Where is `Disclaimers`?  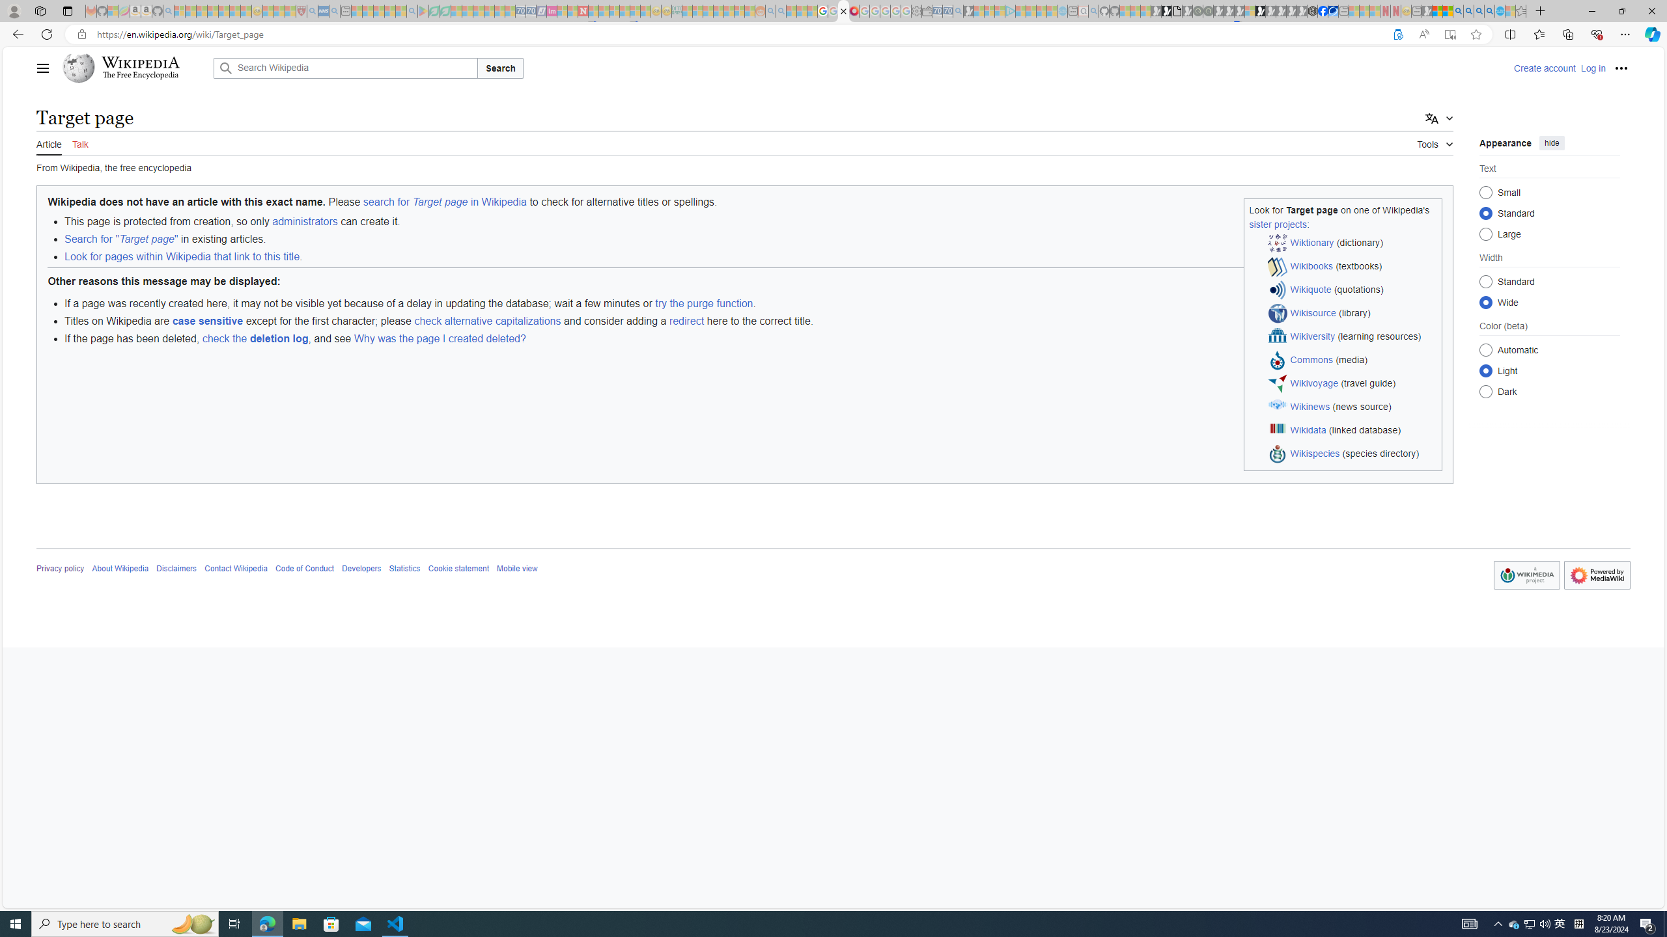 Disclaimers is located at coordinates (176, 569).